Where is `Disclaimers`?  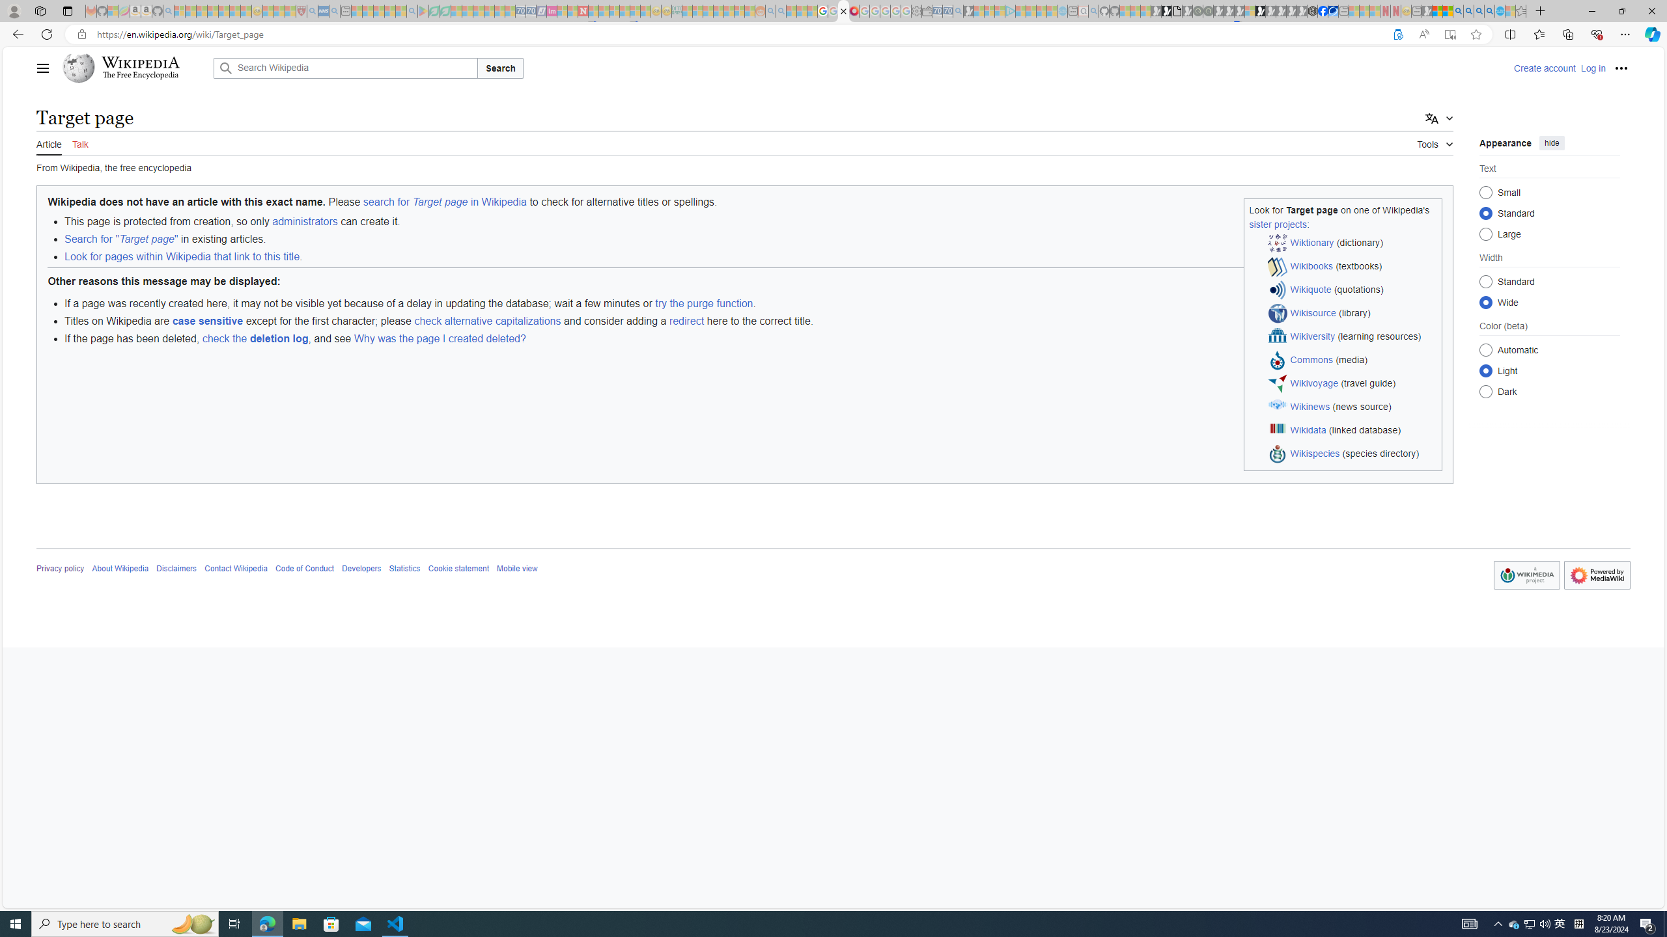 Disclaimers is located at coordinates (176, 569).